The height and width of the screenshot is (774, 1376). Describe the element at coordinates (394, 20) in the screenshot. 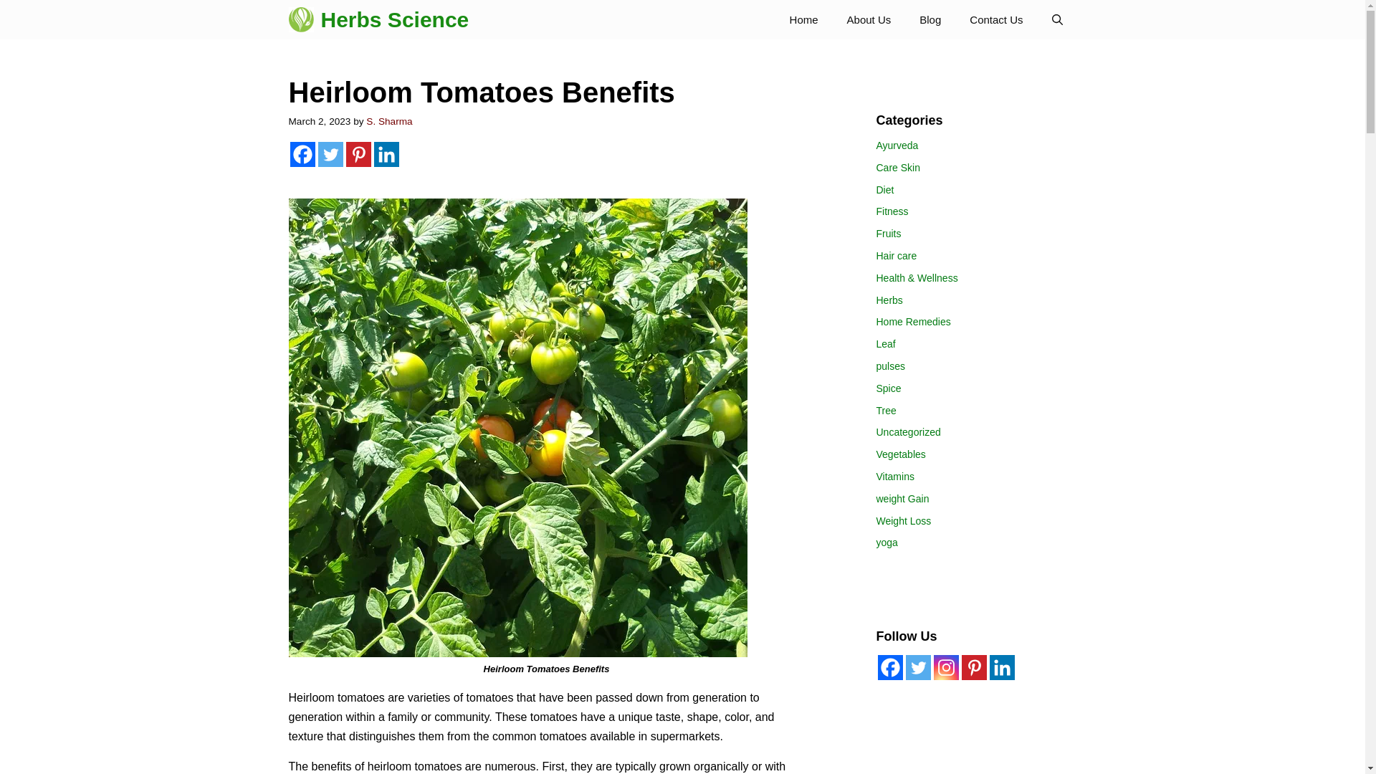

I see `Herbs Science` at that location.